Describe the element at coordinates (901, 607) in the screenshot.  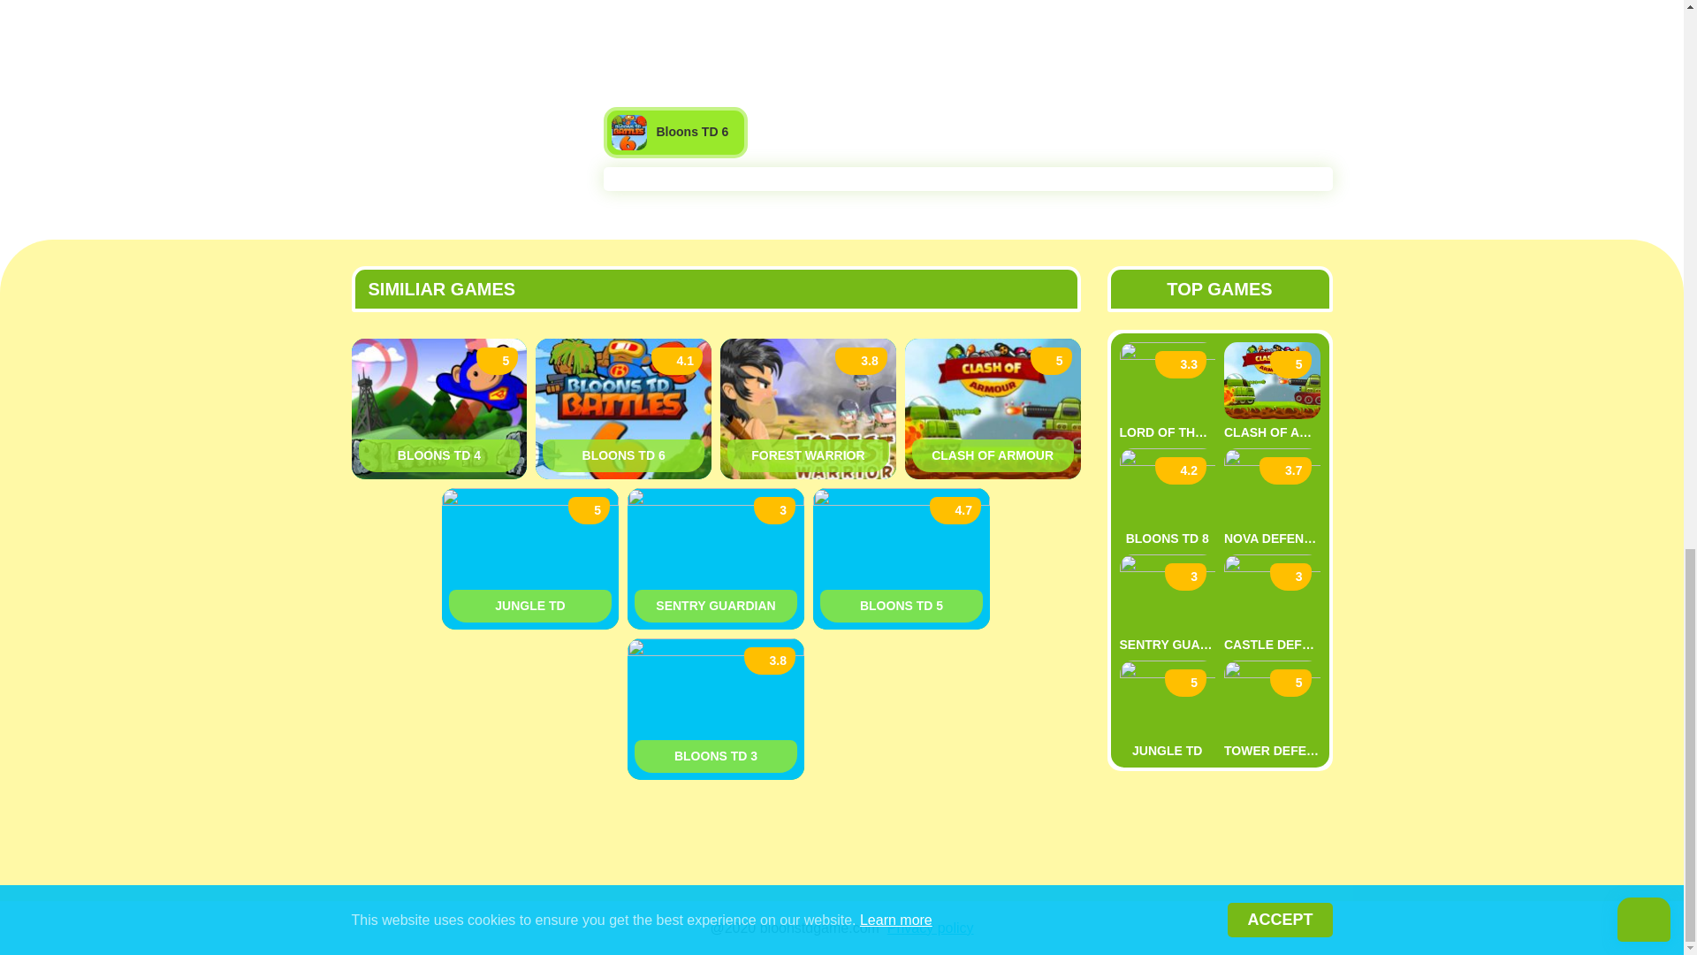
I see `BLOONS TD 5` at that location.